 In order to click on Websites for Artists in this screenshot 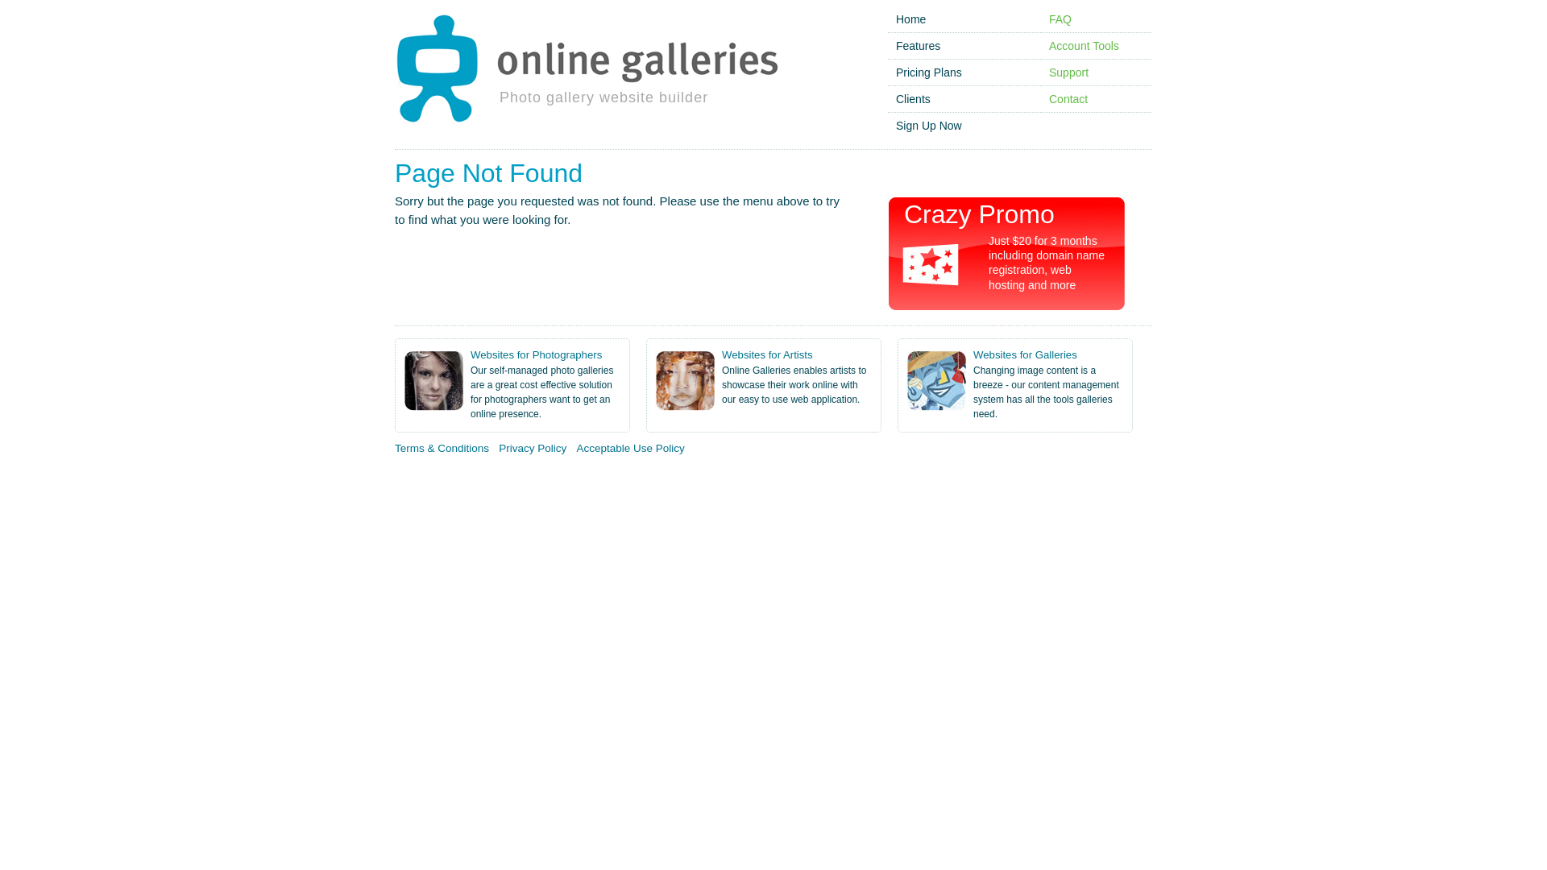, I will do `click(767, 354)`.